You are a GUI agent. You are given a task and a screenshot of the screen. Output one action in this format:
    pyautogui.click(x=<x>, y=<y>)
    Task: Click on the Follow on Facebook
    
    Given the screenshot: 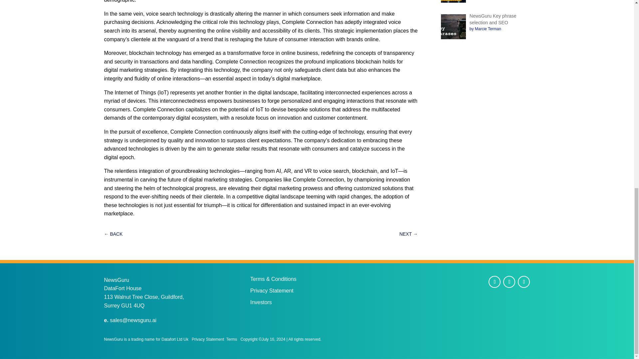 What is the action you would take?
    pyautogui.click(x=495, y=282)
    